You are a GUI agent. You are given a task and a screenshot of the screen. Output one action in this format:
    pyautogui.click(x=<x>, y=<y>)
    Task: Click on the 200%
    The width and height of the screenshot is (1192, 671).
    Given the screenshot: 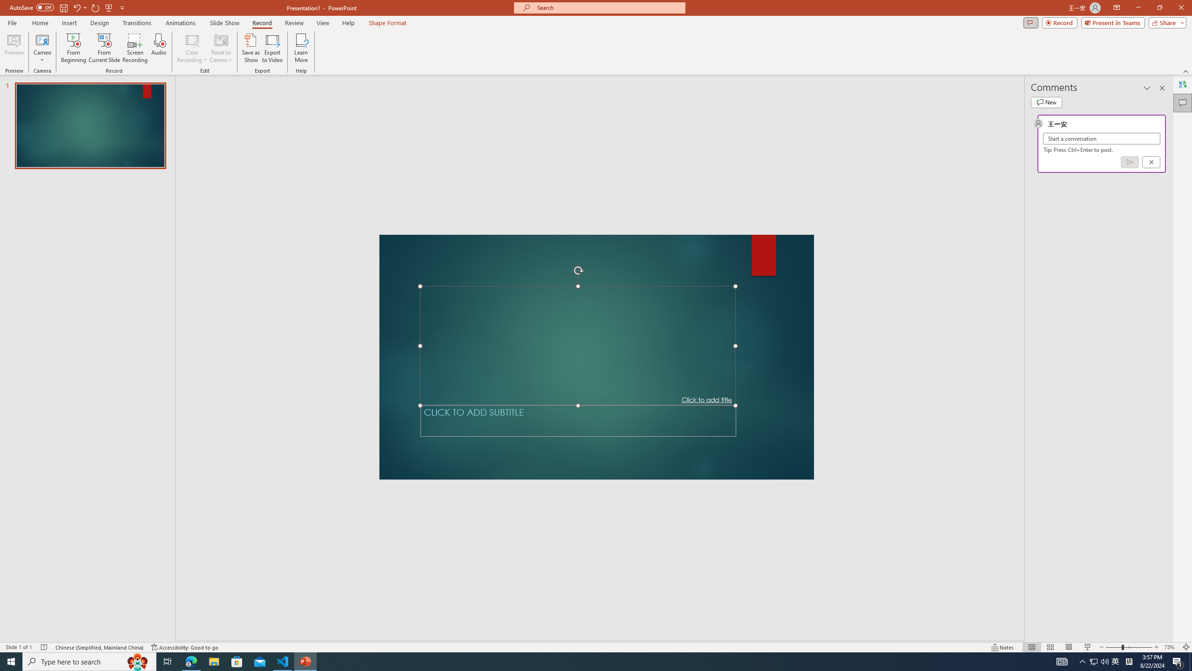 What is the action you would take?
    pyautogui.click(x=527, y=289)
    